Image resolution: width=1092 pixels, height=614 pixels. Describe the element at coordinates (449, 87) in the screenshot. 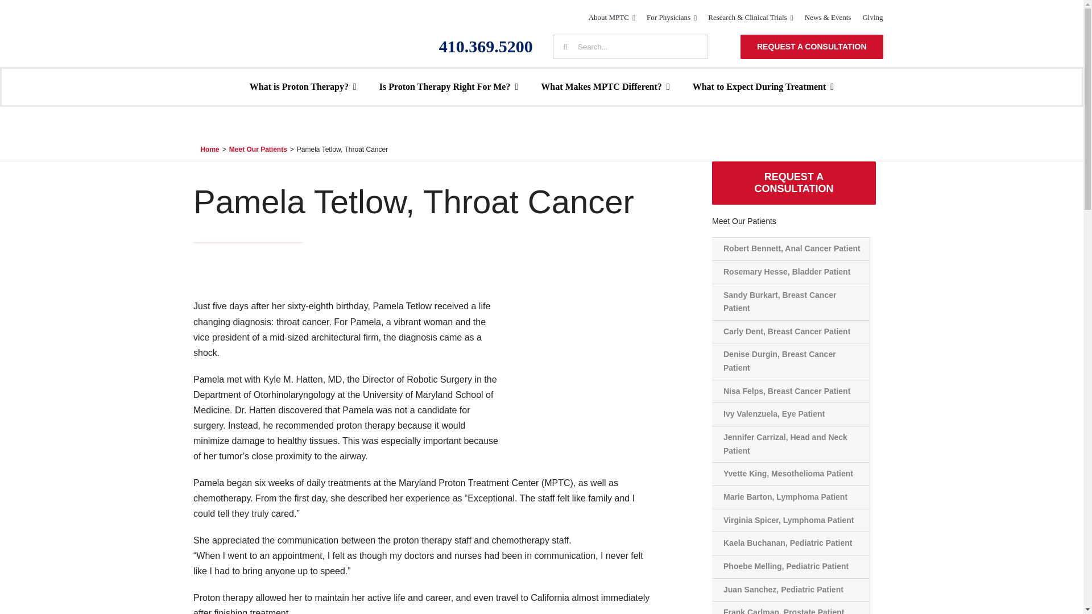

I see `Is Proton Therapy Right For Me?` at that location.